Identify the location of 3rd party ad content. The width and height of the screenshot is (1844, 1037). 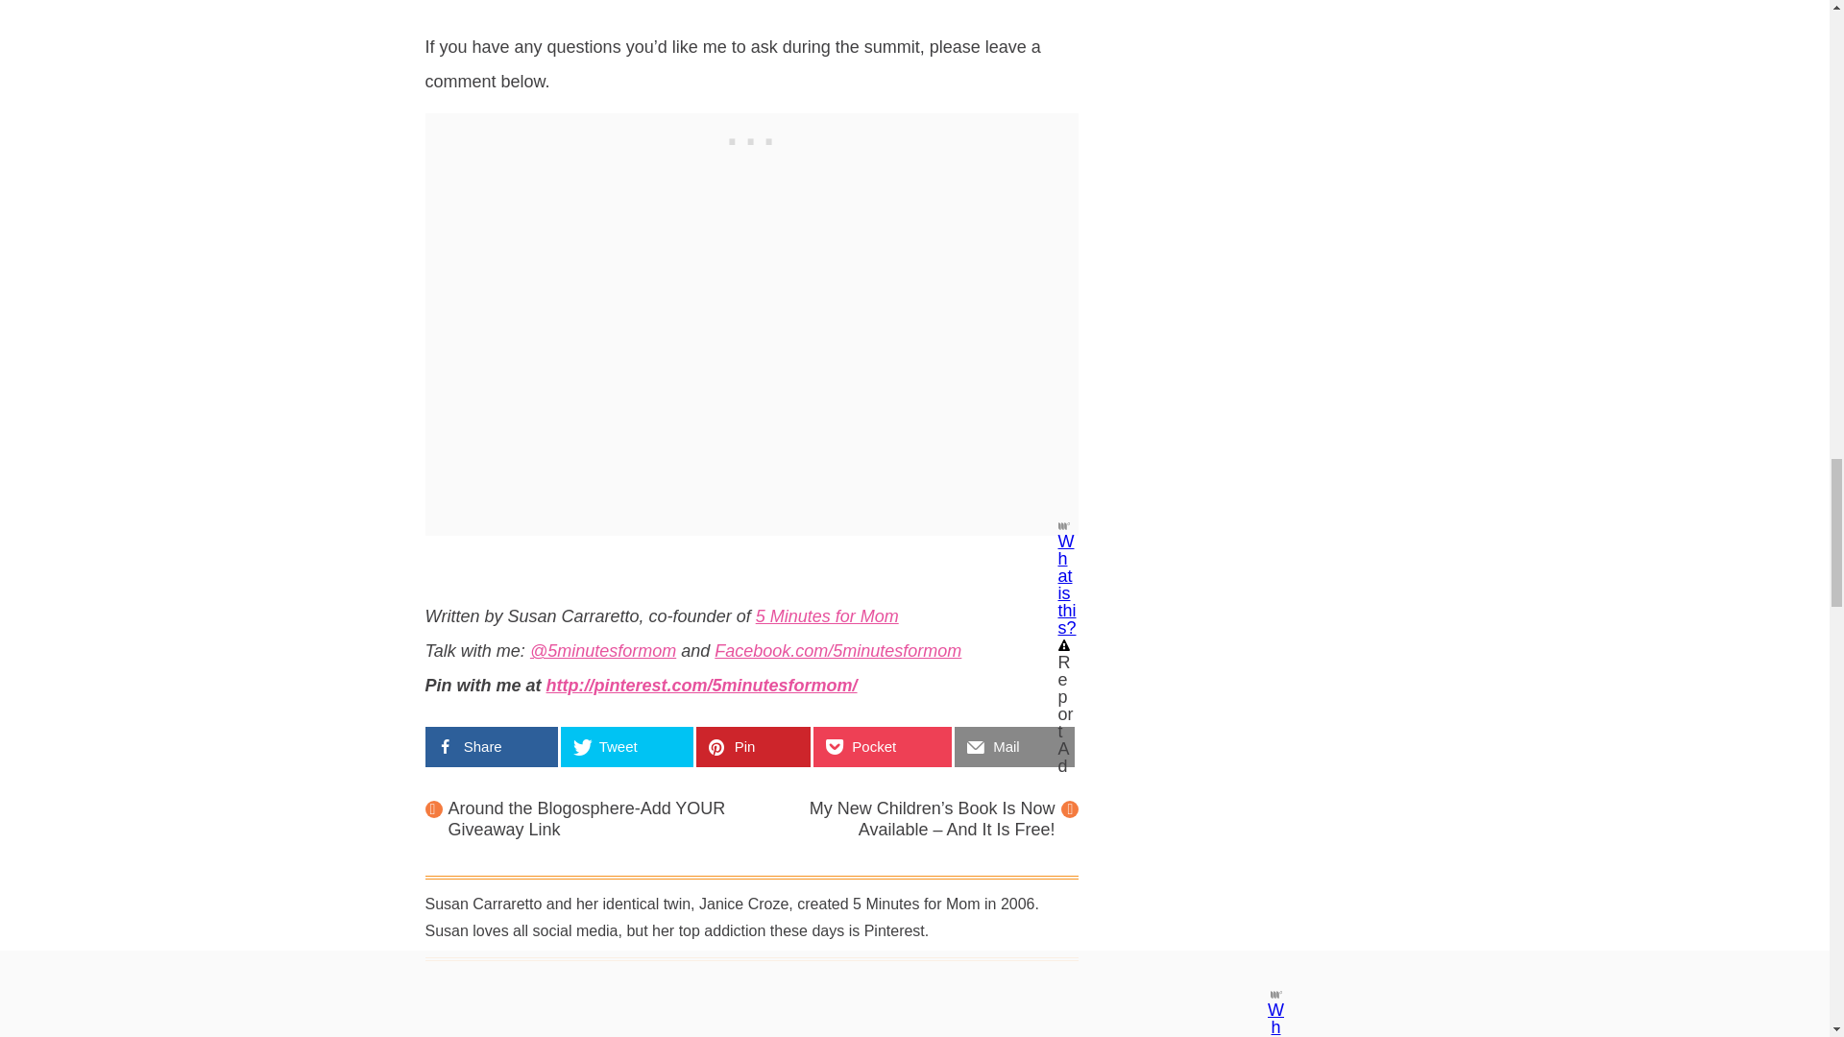
(751, 136).